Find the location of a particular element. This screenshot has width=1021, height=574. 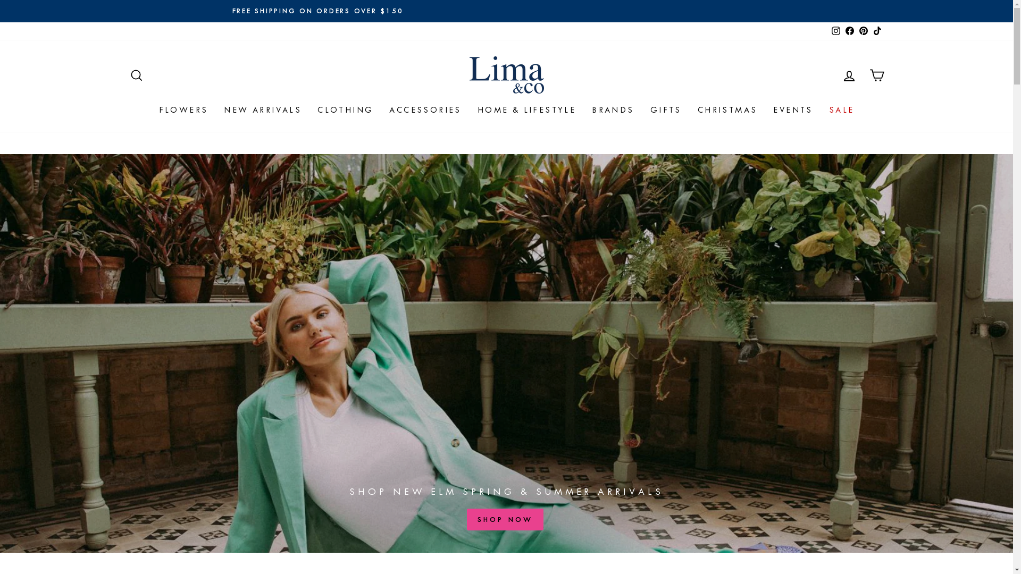

SEARCH is located at coordinates (136, 75).